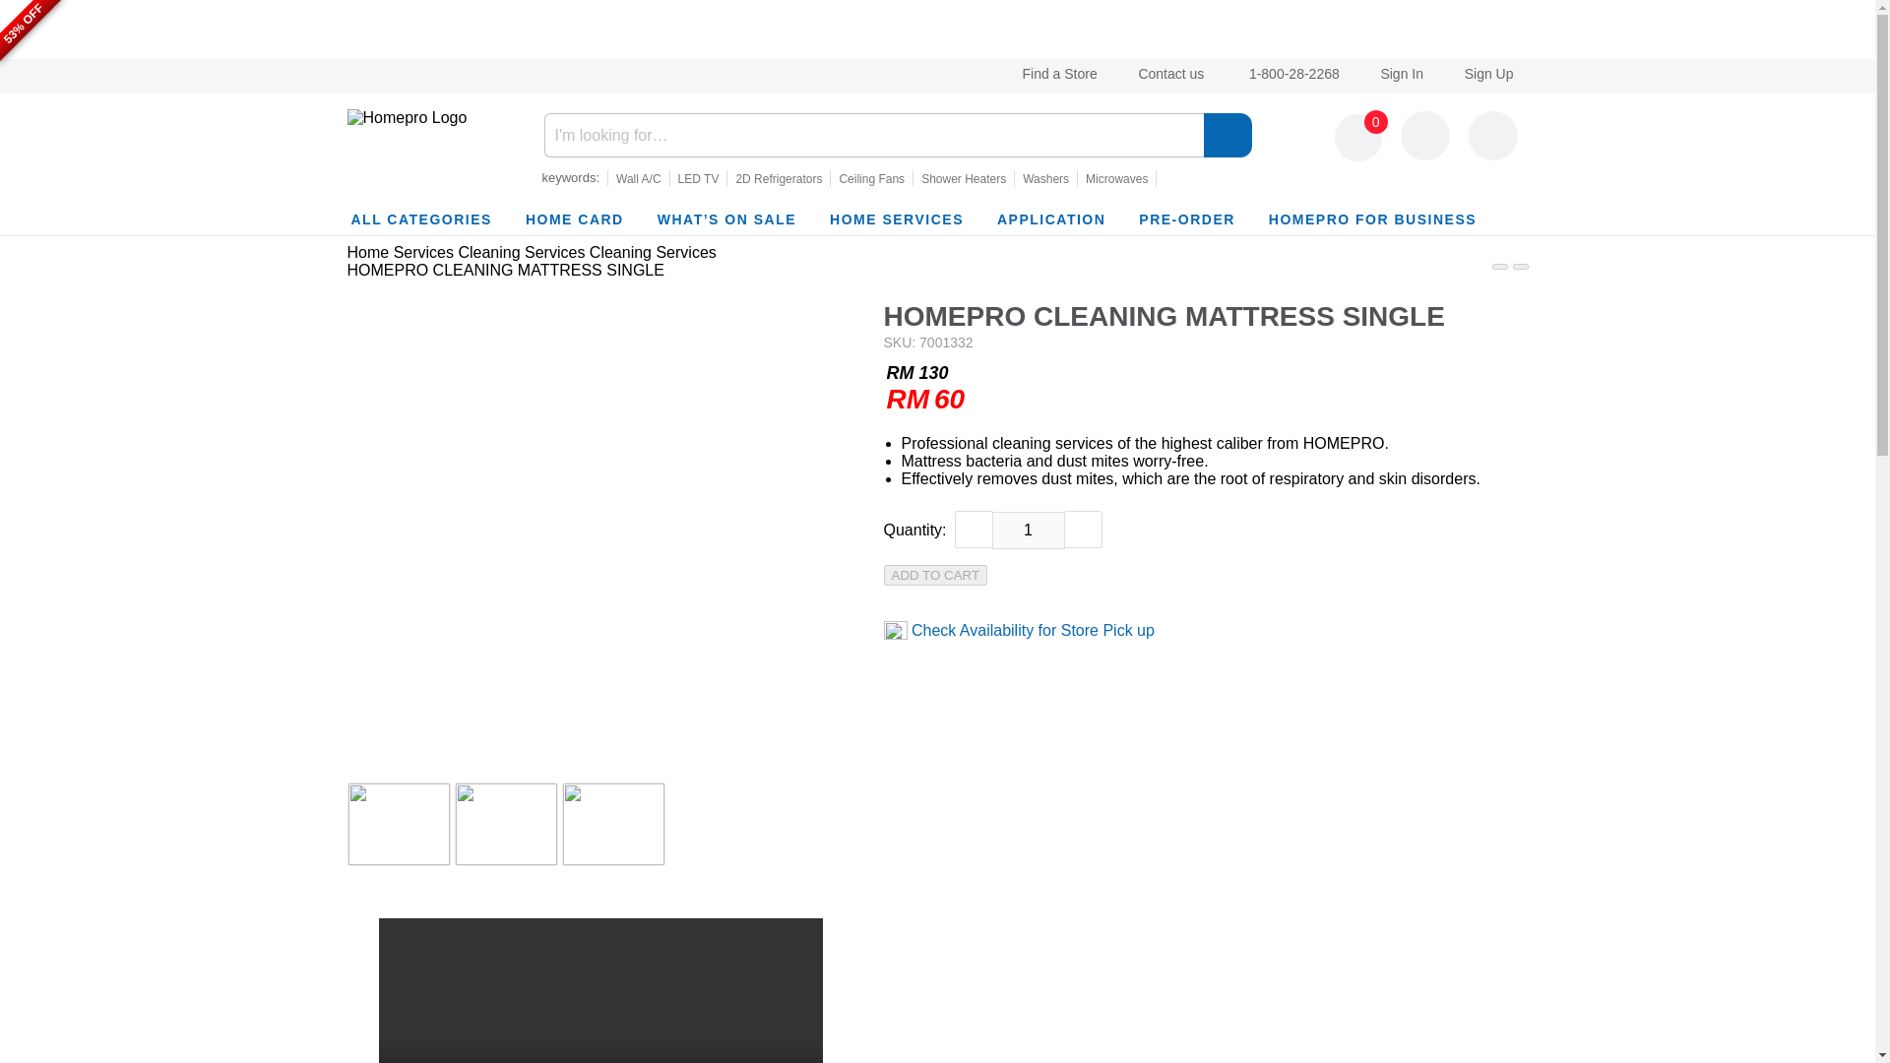 The width and height of the screenshot is (1890, 1063). I want to click on Homepro Logo, so click(406, 118).